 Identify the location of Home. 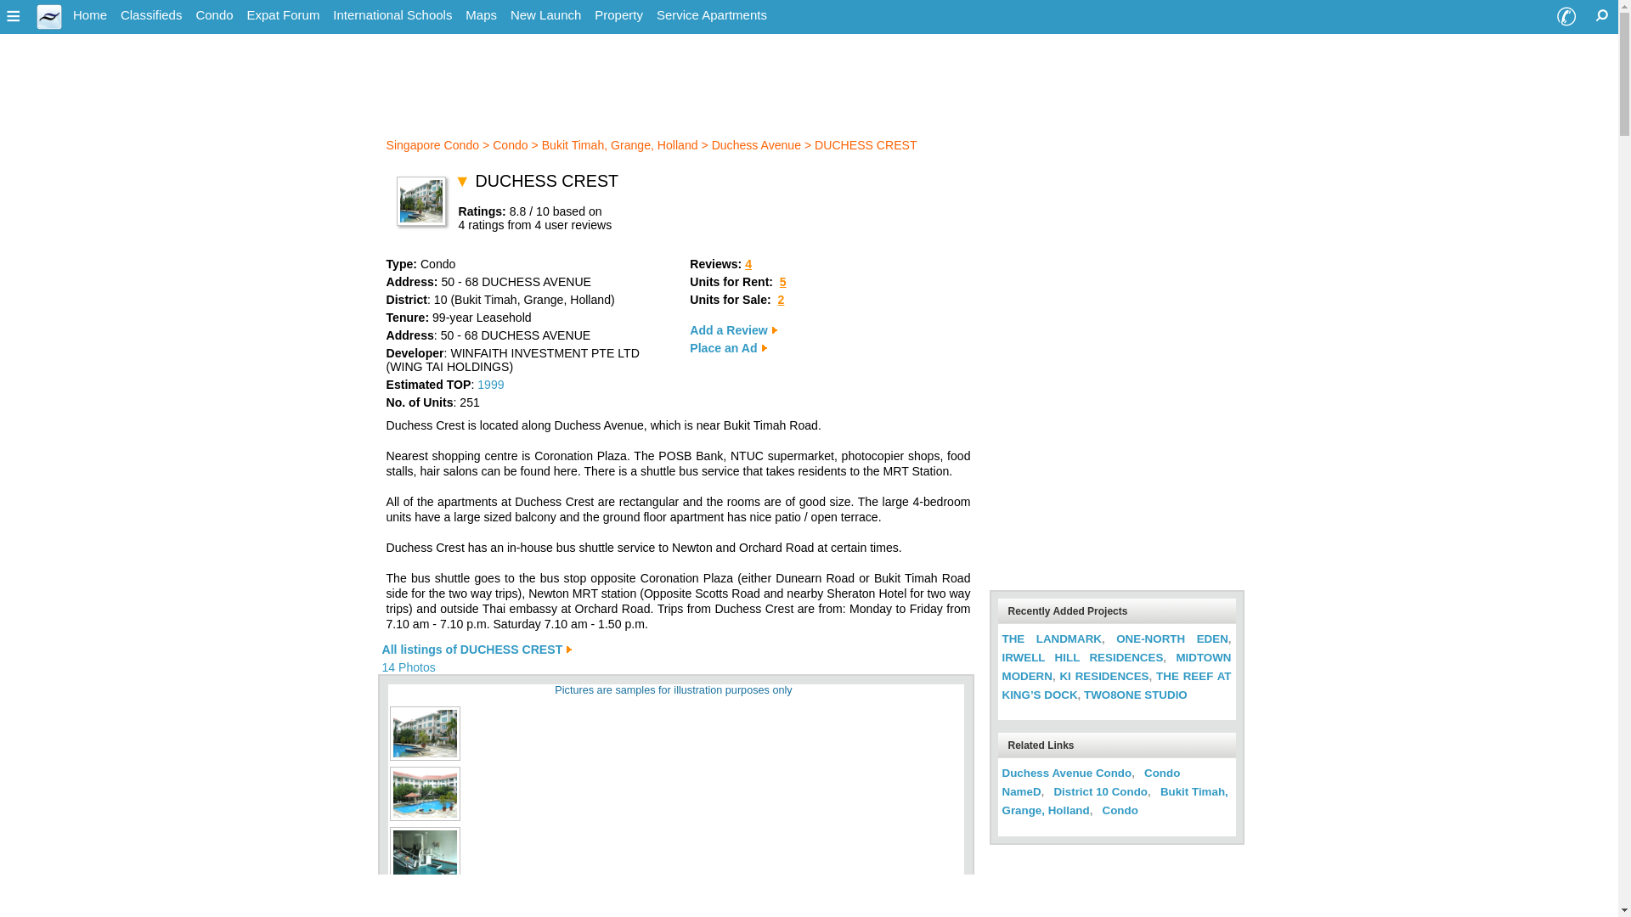
(90, 15).